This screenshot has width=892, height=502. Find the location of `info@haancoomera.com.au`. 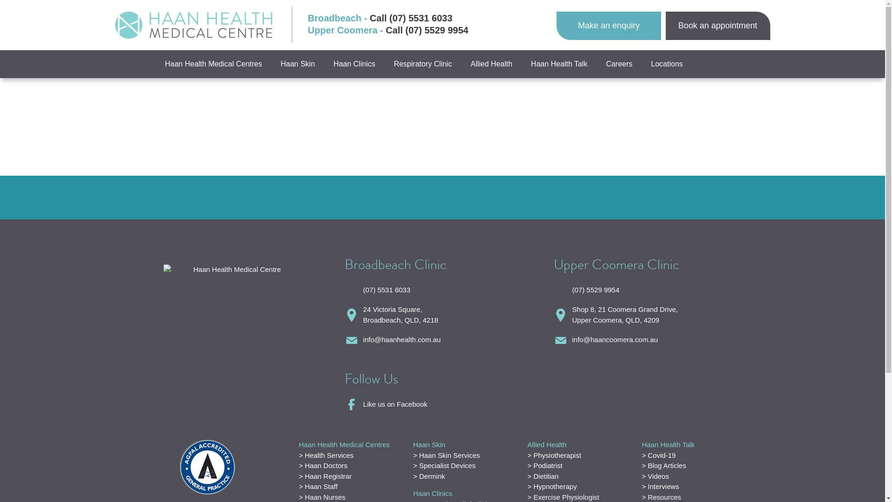

info@haancoomera.com.au is located at coordinates (652, 340).